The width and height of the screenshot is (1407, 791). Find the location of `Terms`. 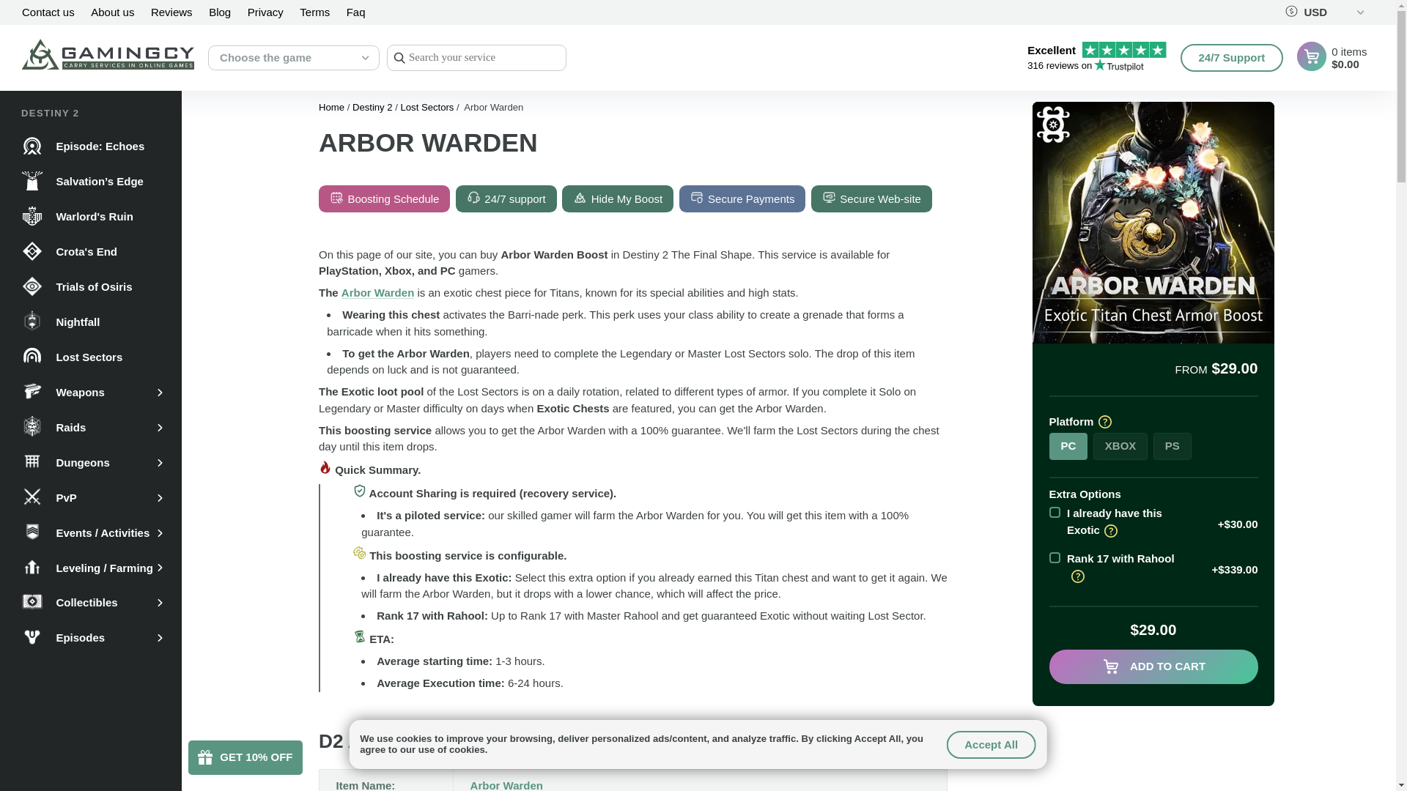

Terms is located at coordinates (314, 12).